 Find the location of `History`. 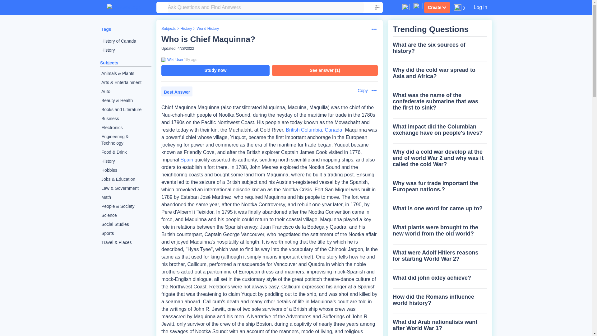

History is located at coordinates (126, 50).